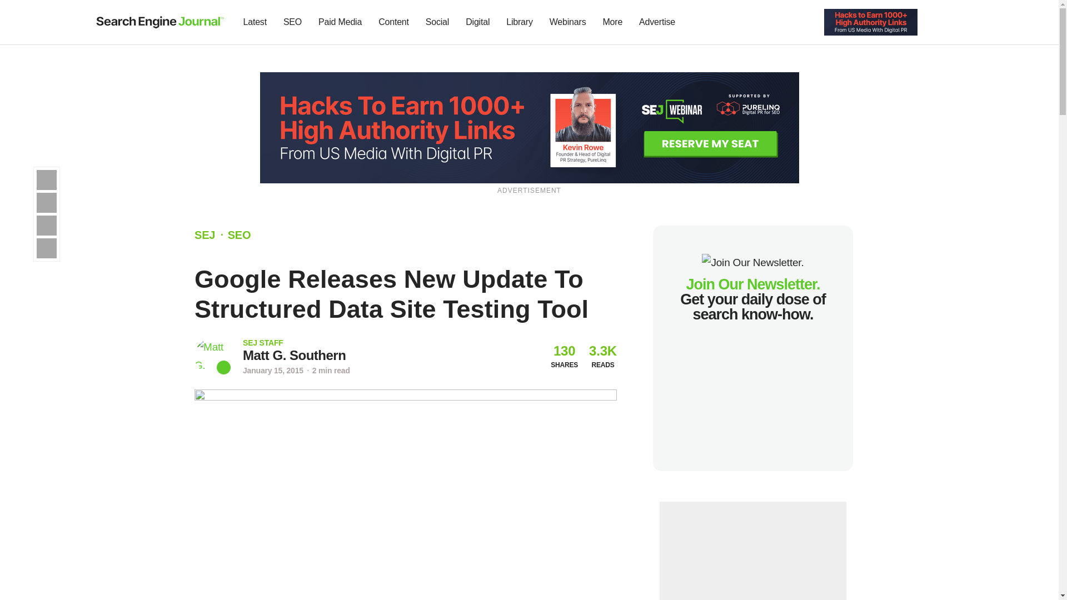 The height and width of the screenshot is (600, 1067). What do you see at coordinates (340, 22) in the screenshot?
I see `Paid Media` at bounding box center [340, 22].